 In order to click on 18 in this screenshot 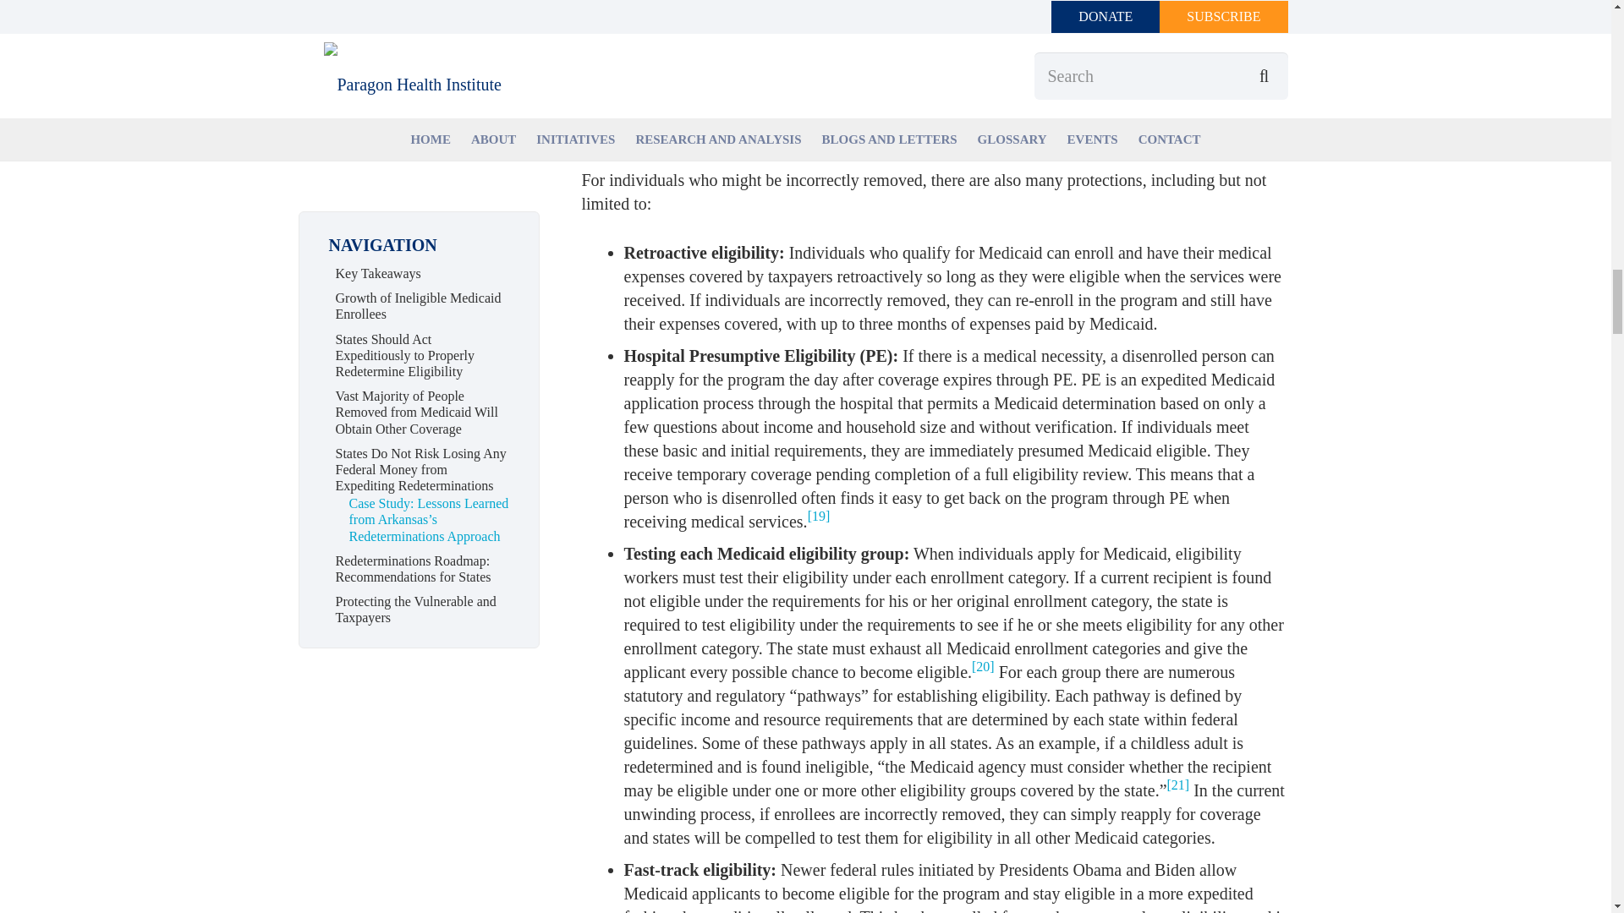, I will do `click(695, 125)`.